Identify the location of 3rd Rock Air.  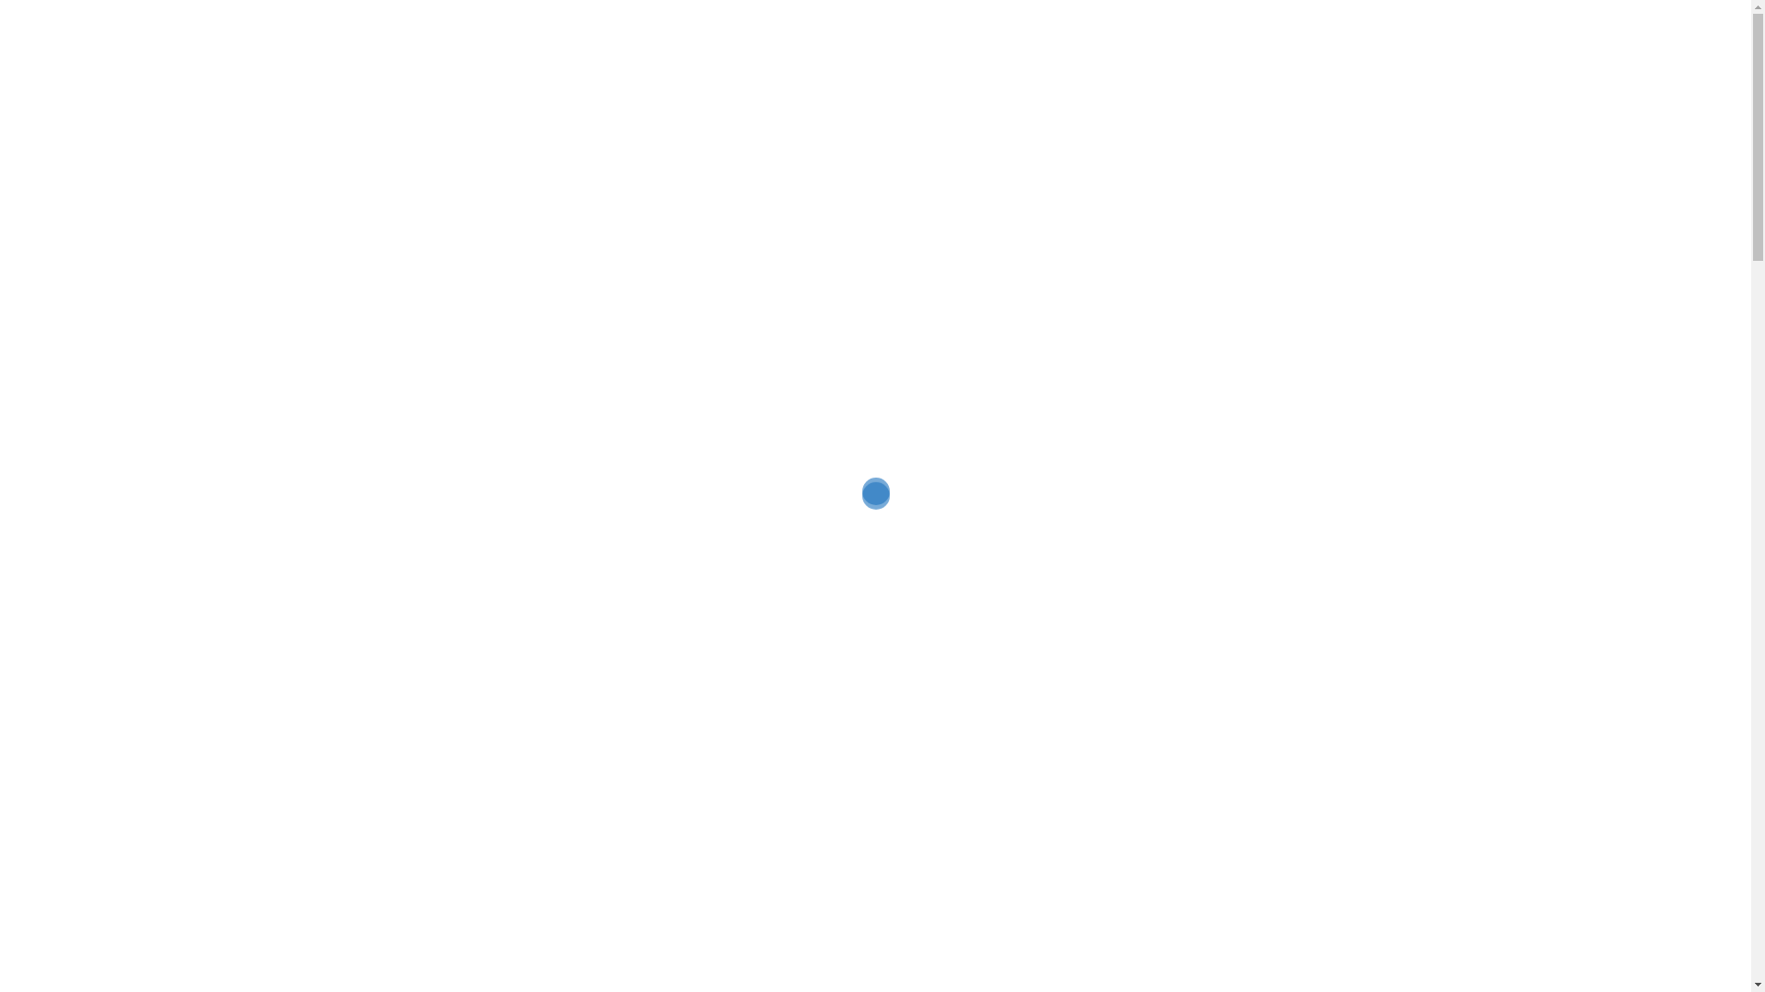
(516, 62).